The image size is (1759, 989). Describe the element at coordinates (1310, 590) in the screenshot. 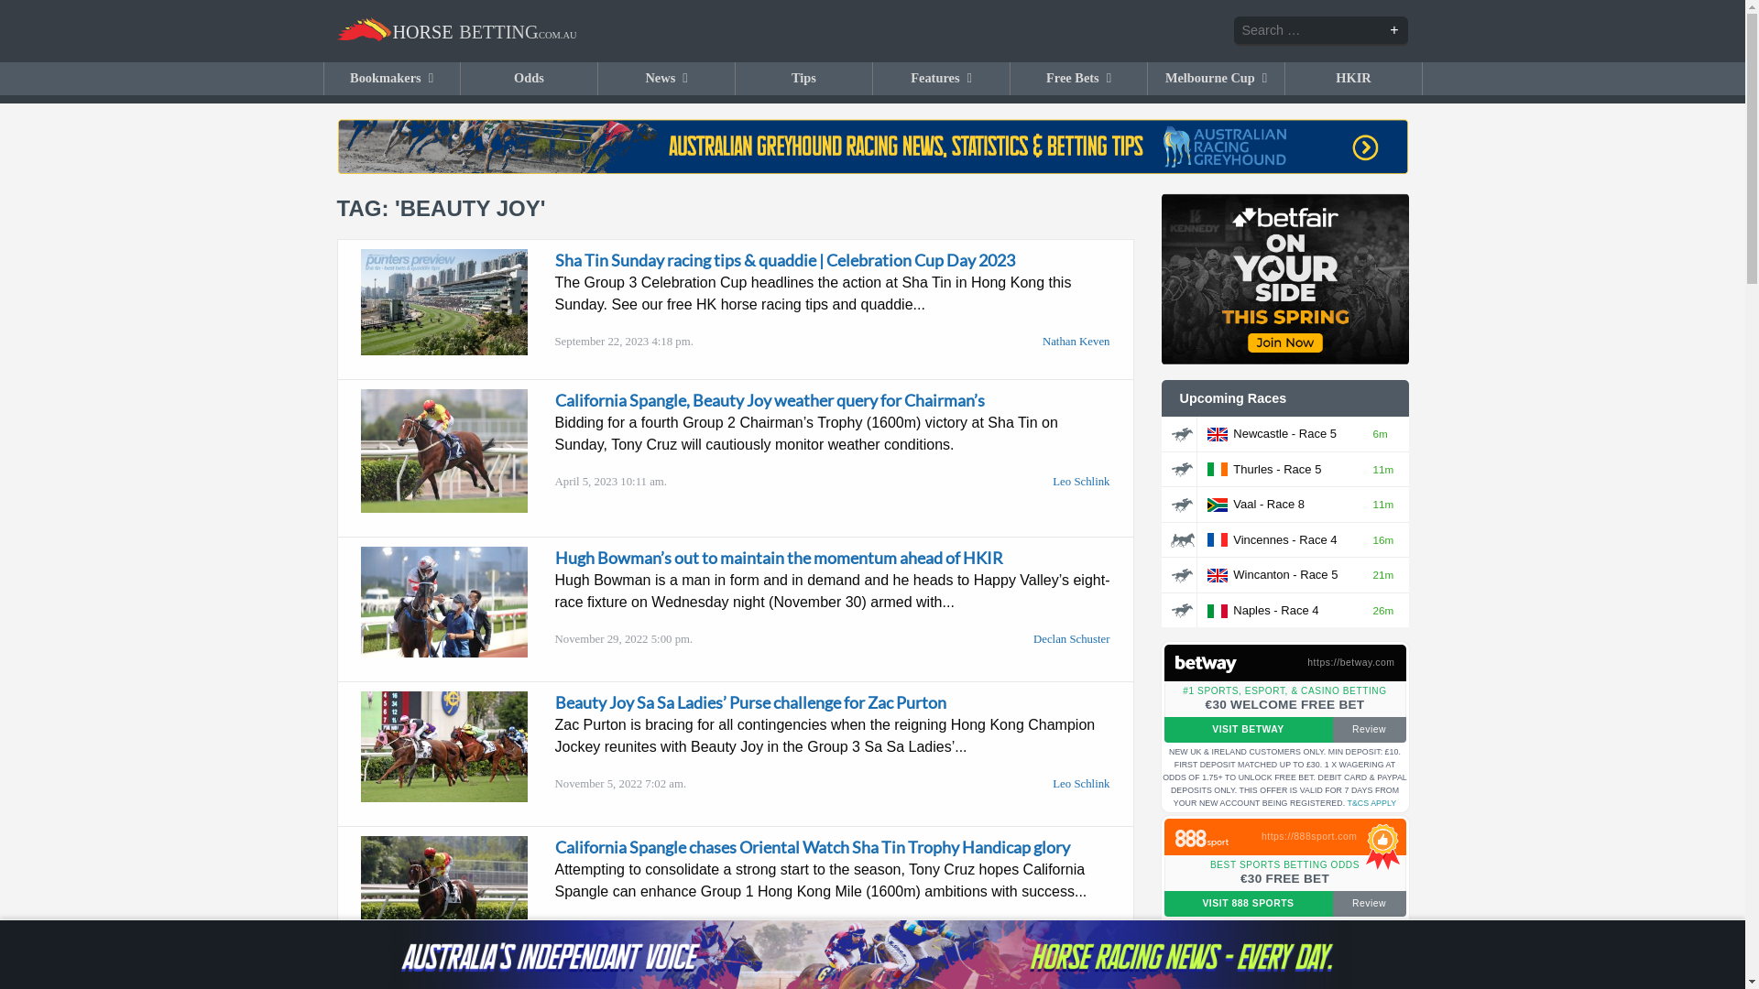

I see `https://888sport.com` at that location.